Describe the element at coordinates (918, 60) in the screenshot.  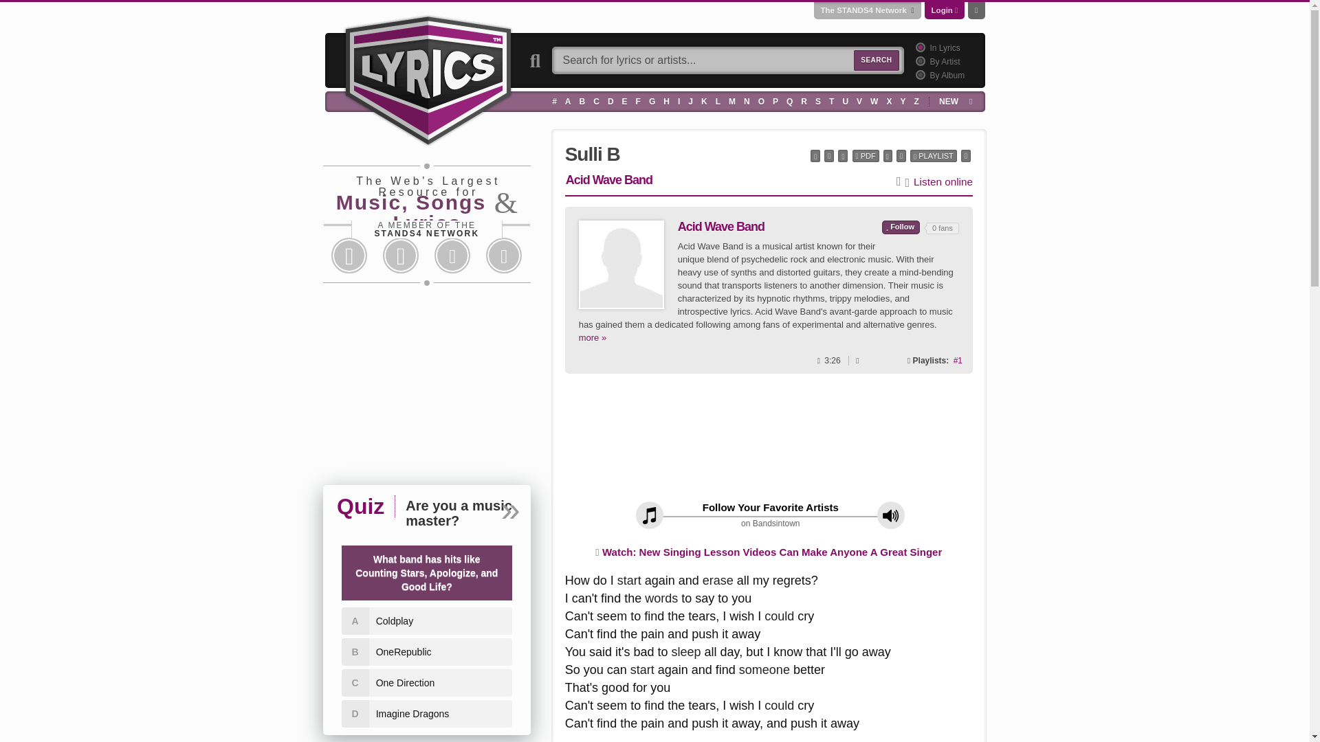
I see `2` at that location.